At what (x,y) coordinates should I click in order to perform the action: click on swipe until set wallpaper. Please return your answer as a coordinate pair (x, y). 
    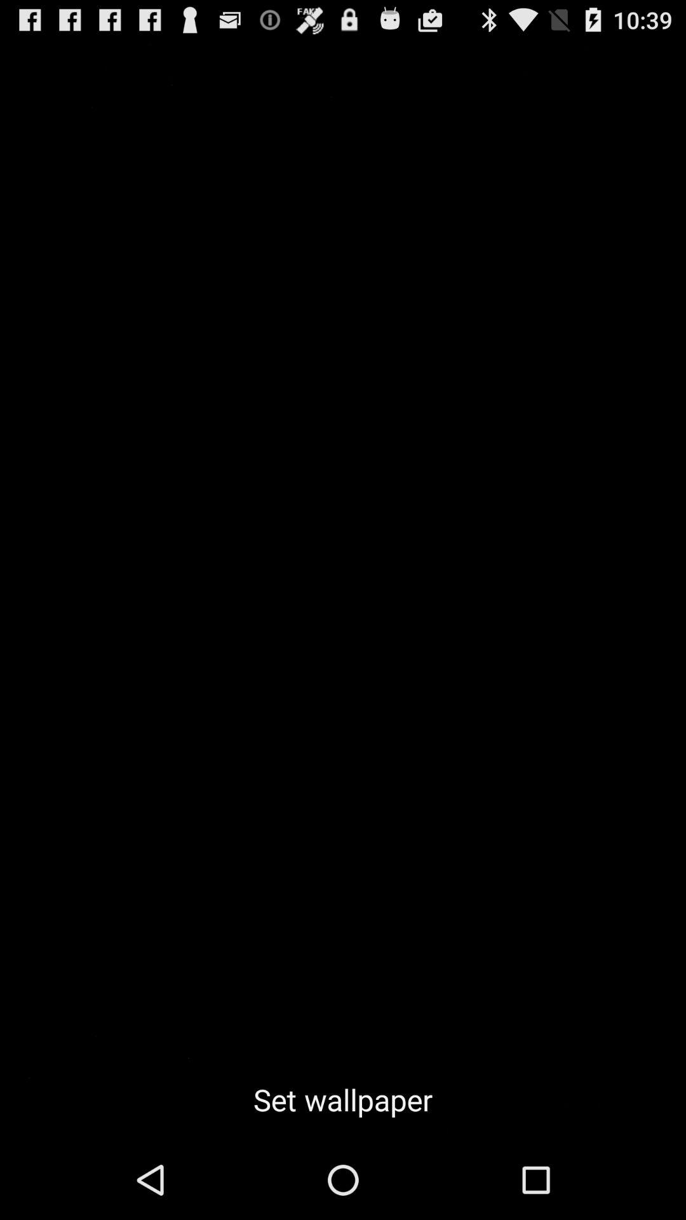
    Looking at the image, I should click on (343, 1099).